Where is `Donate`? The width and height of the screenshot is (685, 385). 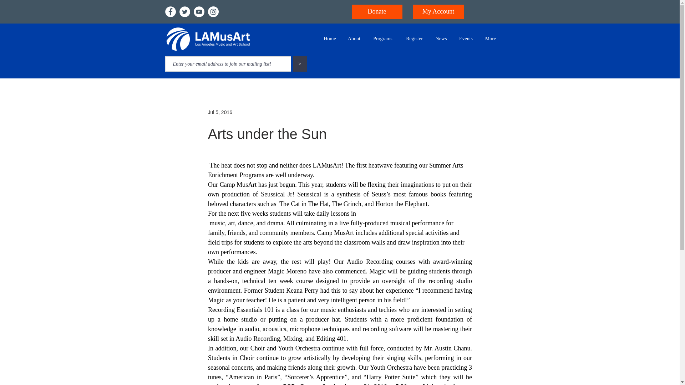
Donate is located at coordinates (377, 11).